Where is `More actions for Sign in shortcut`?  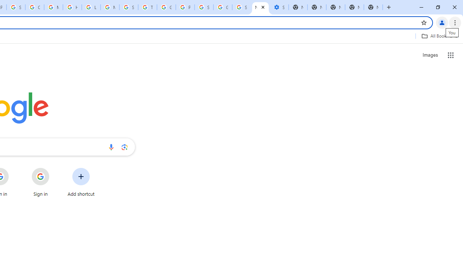 More actions for Sign in shortcut is located at coordinates (55, 168).